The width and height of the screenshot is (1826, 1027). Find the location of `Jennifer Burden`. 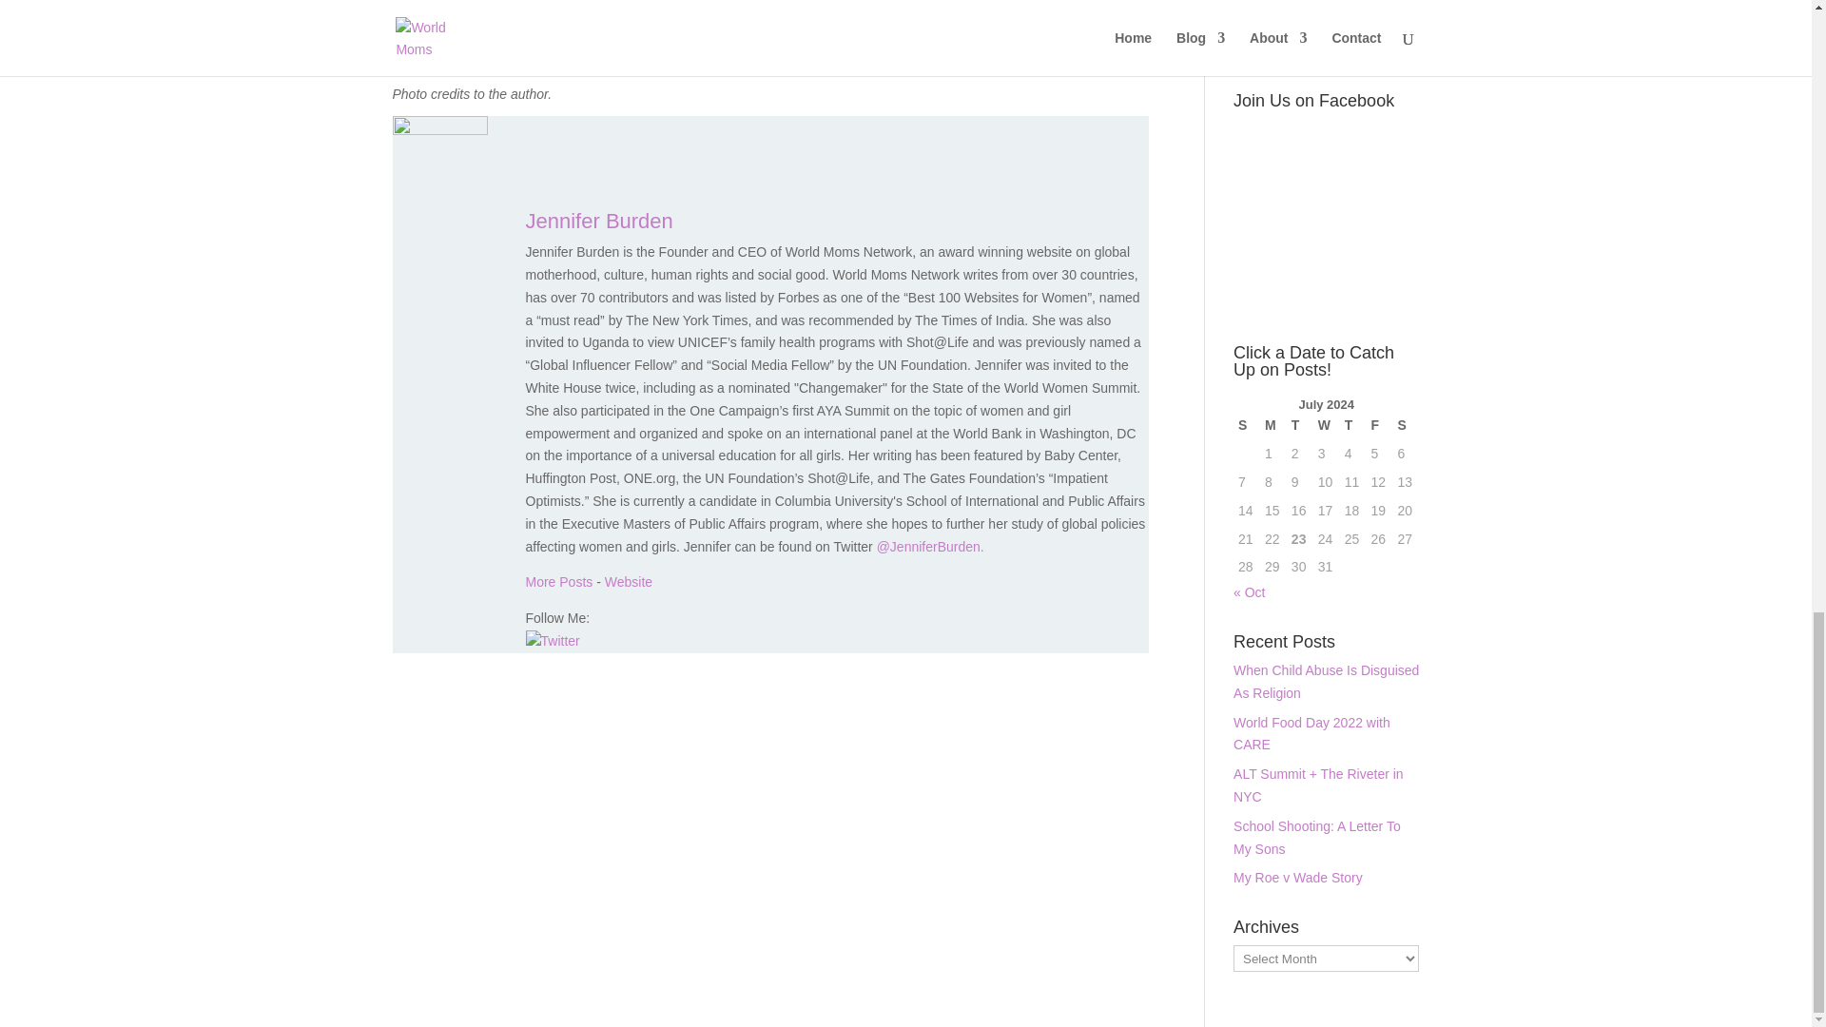

Jennifer Burden is located at coordinates (628, 581).